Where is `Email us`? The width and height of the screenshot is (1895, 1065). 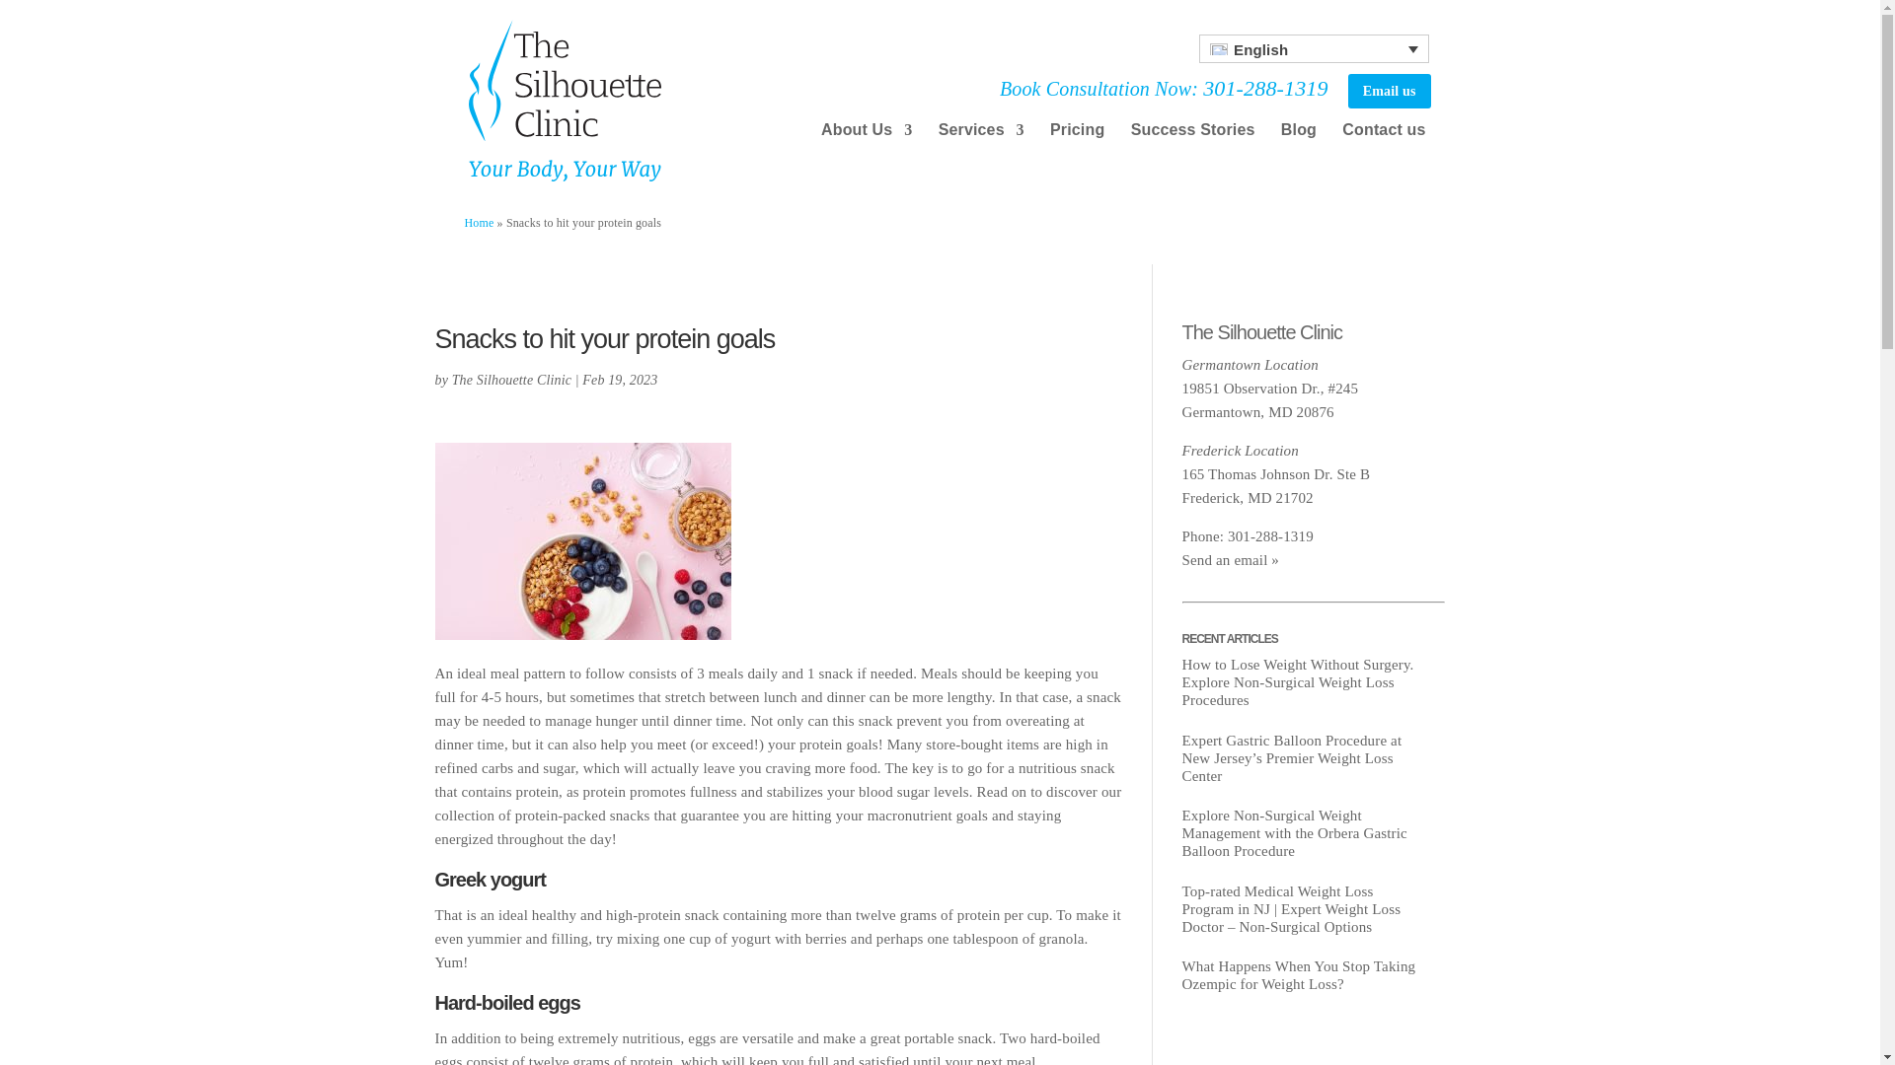
Email us is located at coordinates (1389, 91).